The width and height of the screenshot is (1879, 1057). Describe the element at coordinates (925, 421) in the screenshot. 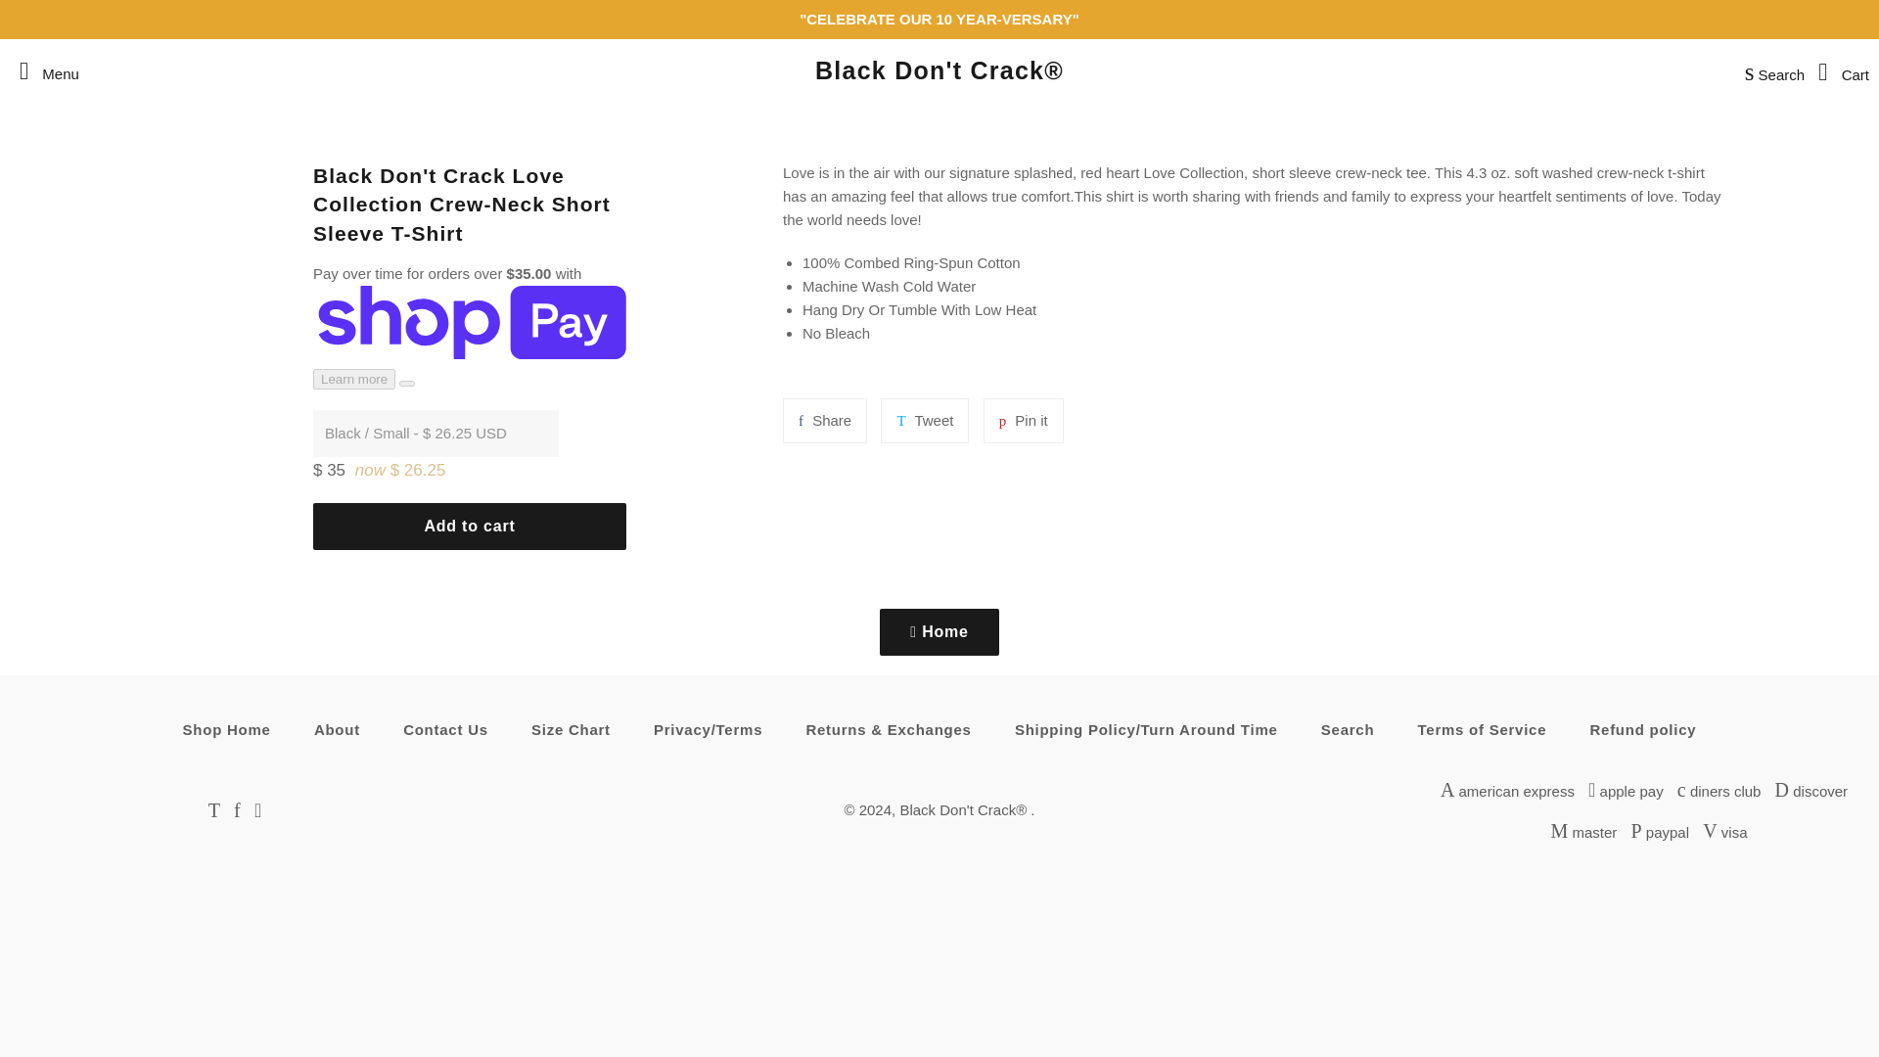

I see `Contact Us` at that location.